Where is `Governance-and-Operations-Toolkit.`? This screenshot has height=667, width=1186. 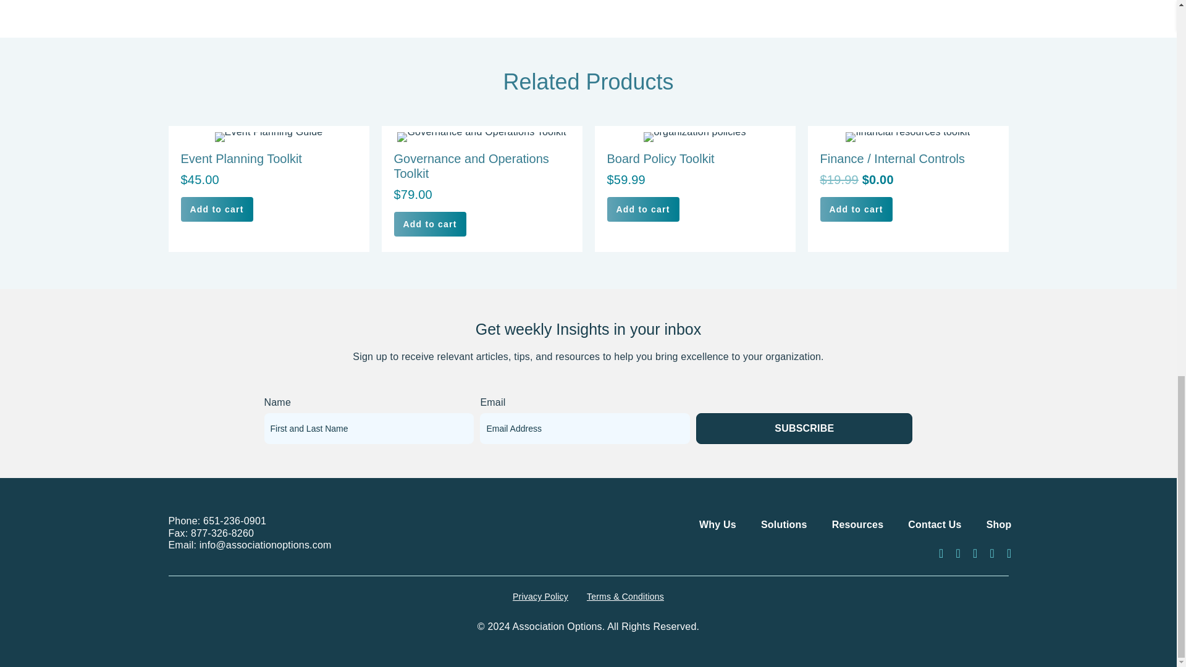
Governance-and-Operations-Toolkit. is located at coordinates (481, 137).